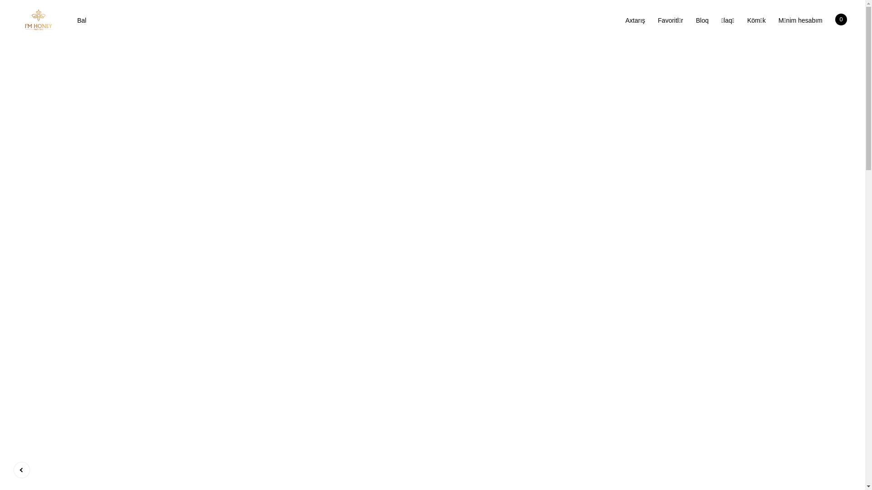  What do you see at coordinates (82, 20) in the screenshot?
I see `Bal` at bounding box center [82, 20].